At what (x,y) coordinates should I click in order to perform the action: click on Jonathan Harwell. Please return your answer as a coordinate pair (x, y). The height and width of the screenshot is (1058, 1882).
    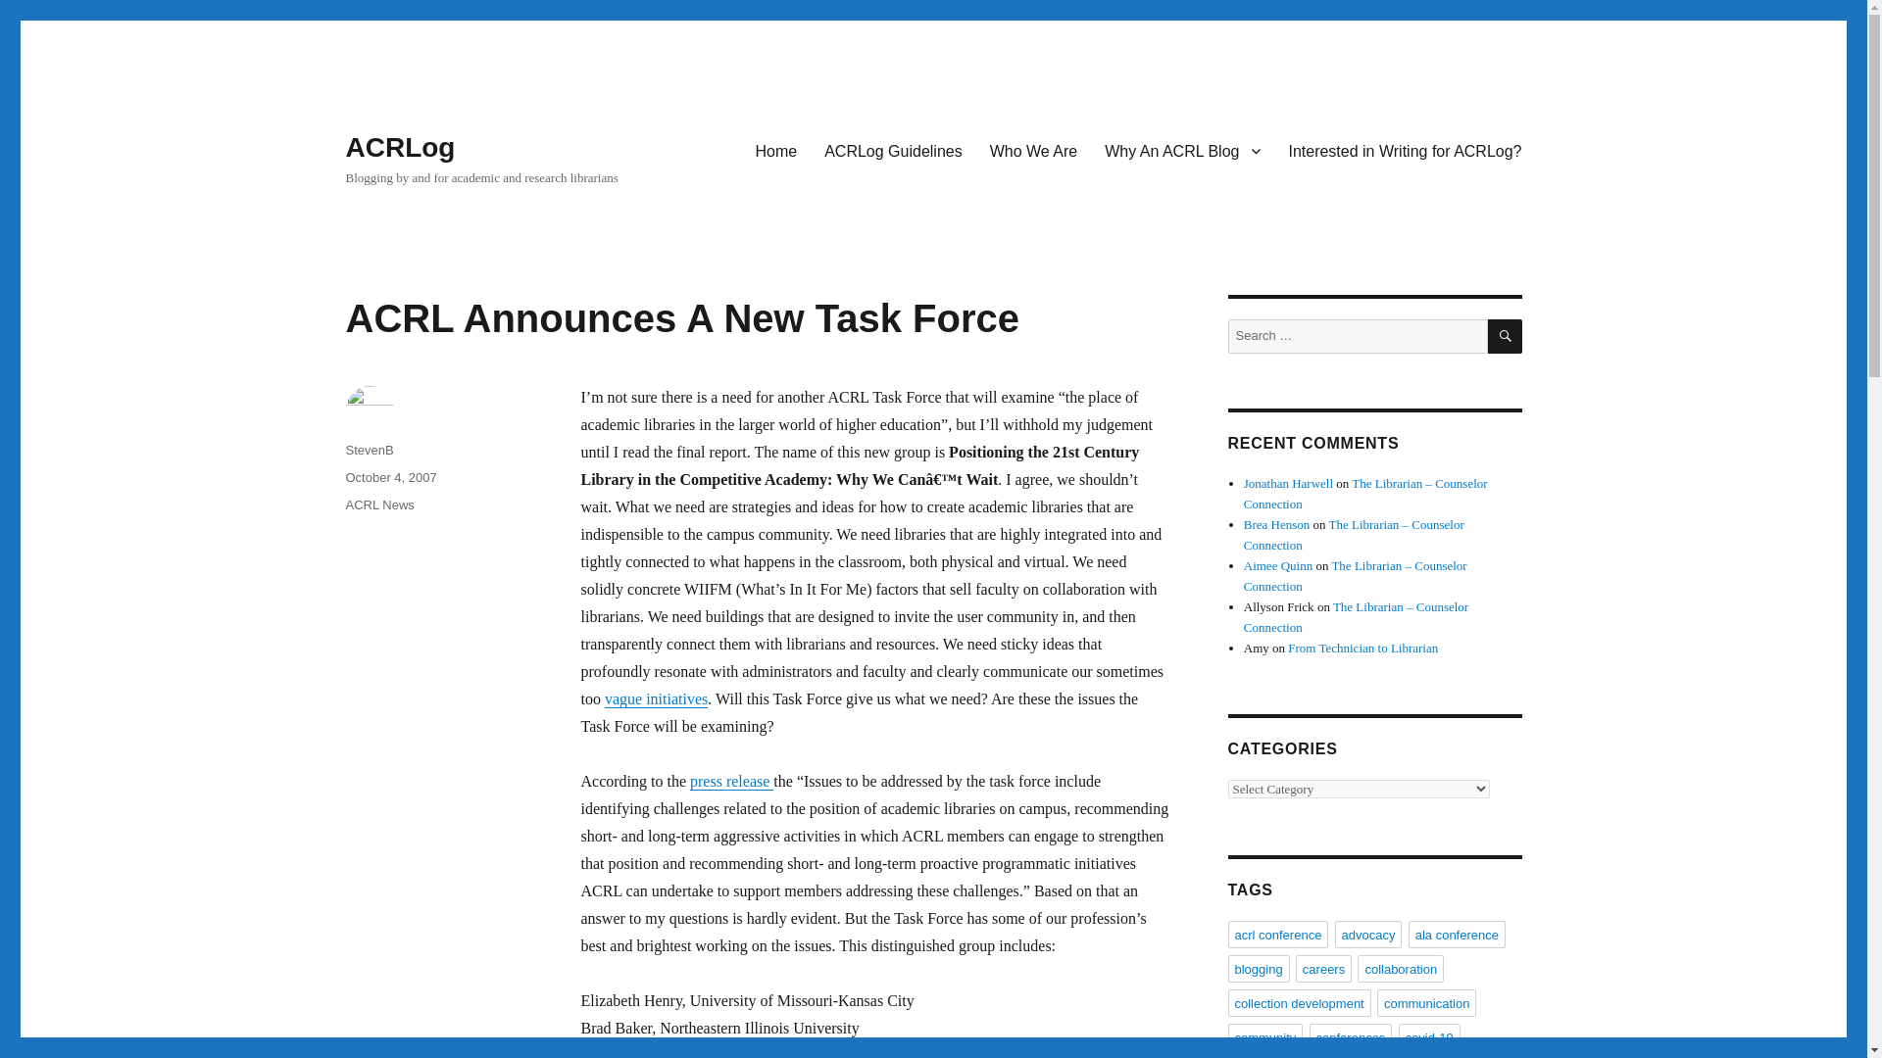
    Looking at the image, I should click on (1288, 484).